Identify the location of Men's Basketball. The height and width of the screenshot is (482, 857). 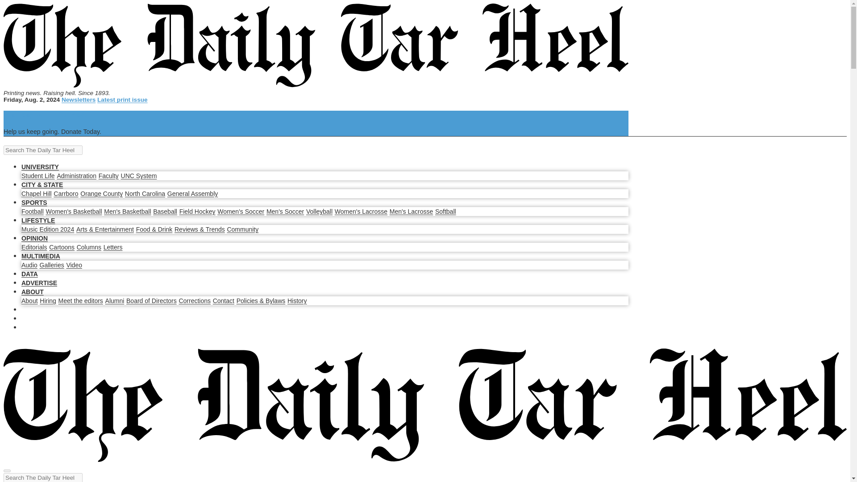
(127, 211).